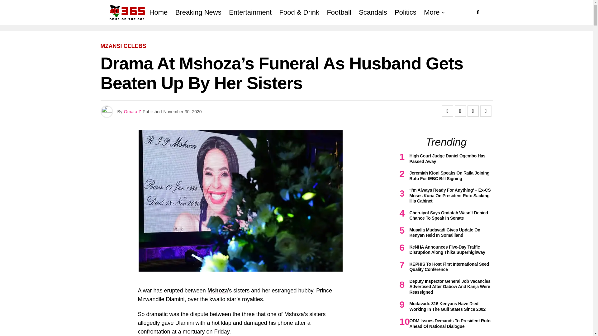  Describe the element at coordinates (217, 291) in the screenshot. I see `Mshoza` at that location.